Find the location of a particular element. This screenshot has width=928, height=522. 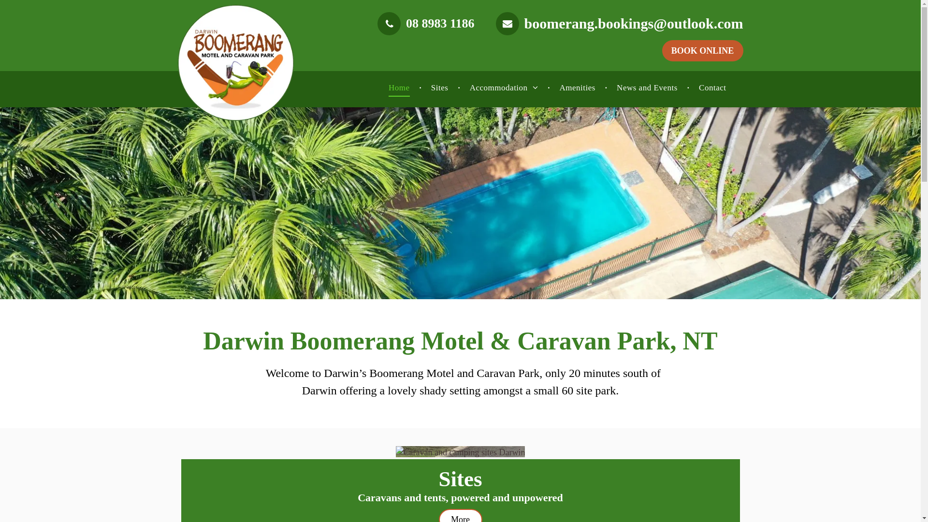

Contact is located at coordinates (712, 88).